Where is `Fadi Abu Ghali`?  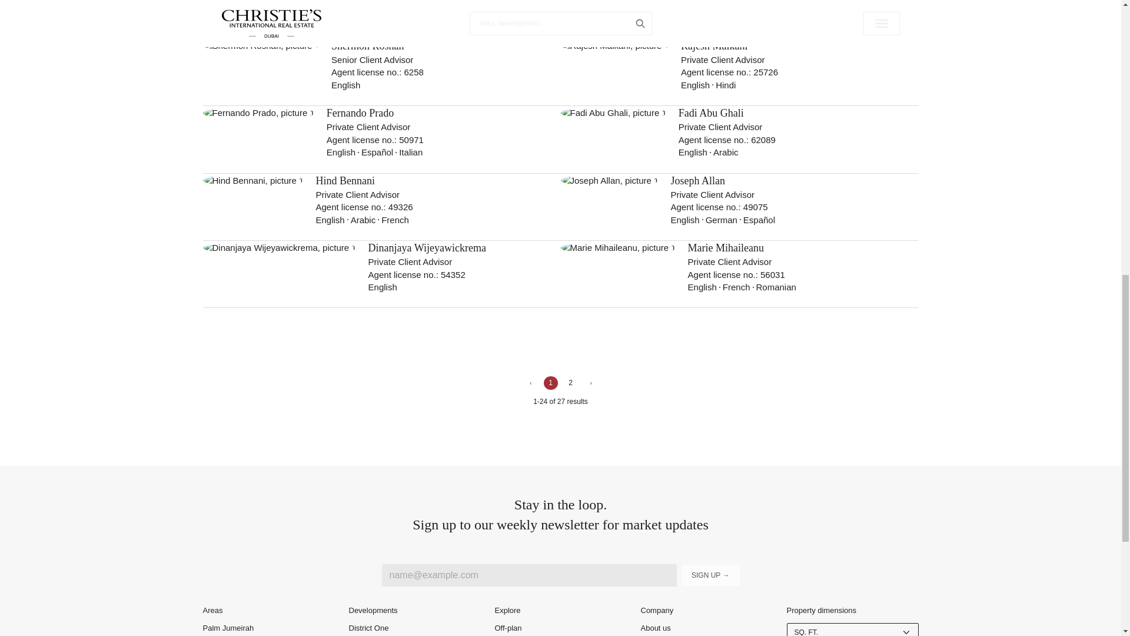
Fadi Abu Ghali is located at coordinates (711, 113).